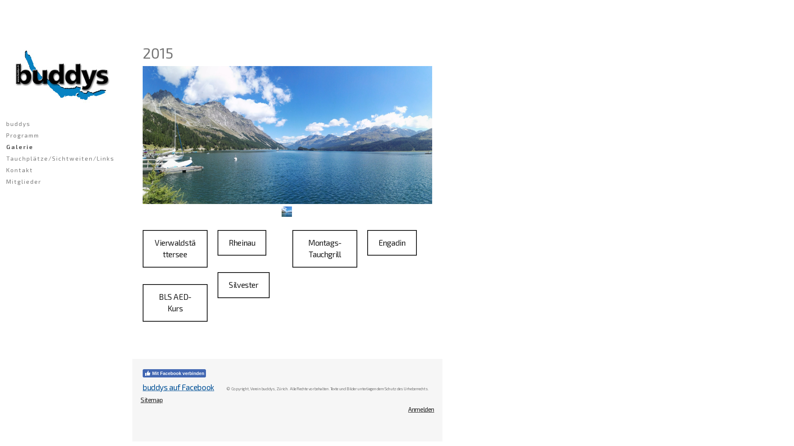 The image size is (794, 446). What do you see at coordinates (179, 387) in the screenshot?
I see `buddys auf Facebook` at bounding box center [179, 387].